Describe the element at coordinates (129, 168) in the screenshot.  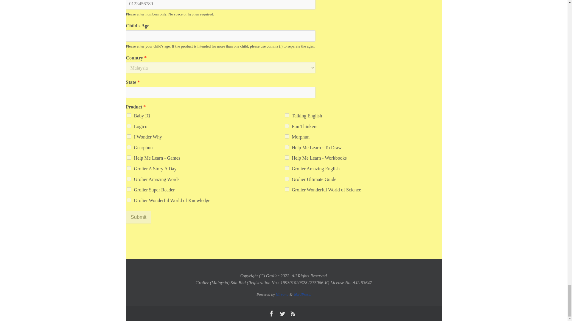
I see `Grolier A Story A Day` at that location.